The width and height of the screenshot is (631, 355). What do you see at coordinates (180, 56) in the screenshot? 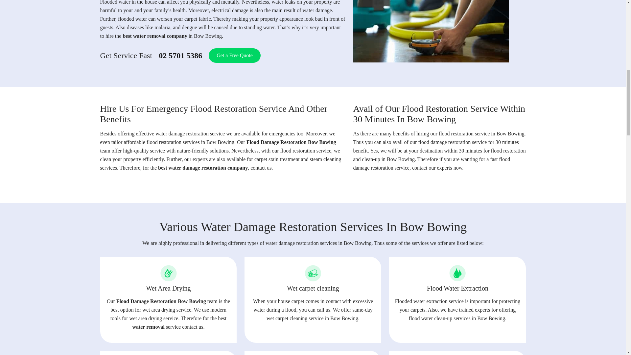
I see `02 5701 5386` at bounding box center [180, 56].